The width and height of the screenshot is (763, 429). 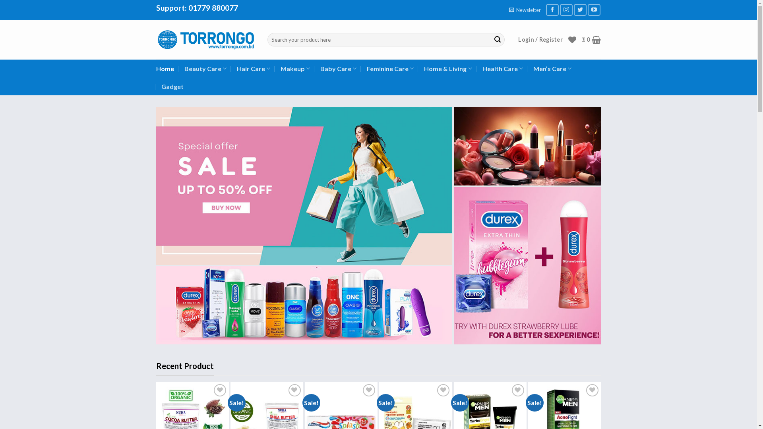 What do you see at coordinates (503, 68) in the screenshot?
I see `Health Care` at bounding box center [503, 68].